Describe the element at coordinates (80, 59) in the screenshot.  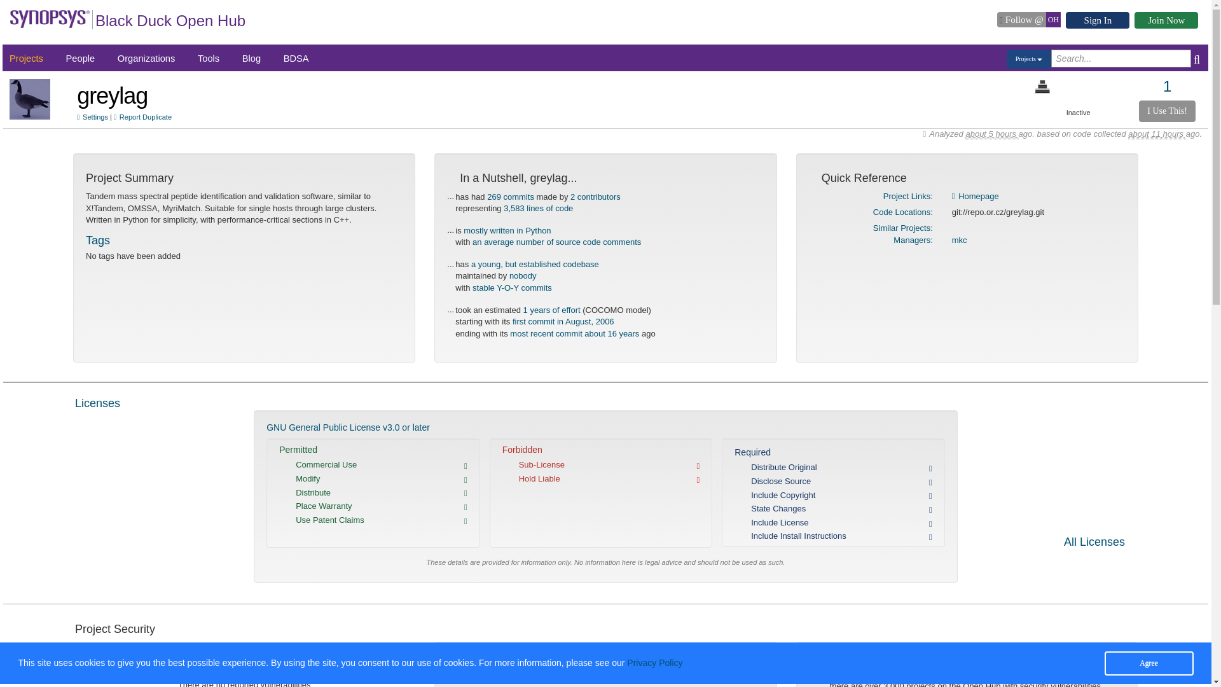
I see `People` at that location.